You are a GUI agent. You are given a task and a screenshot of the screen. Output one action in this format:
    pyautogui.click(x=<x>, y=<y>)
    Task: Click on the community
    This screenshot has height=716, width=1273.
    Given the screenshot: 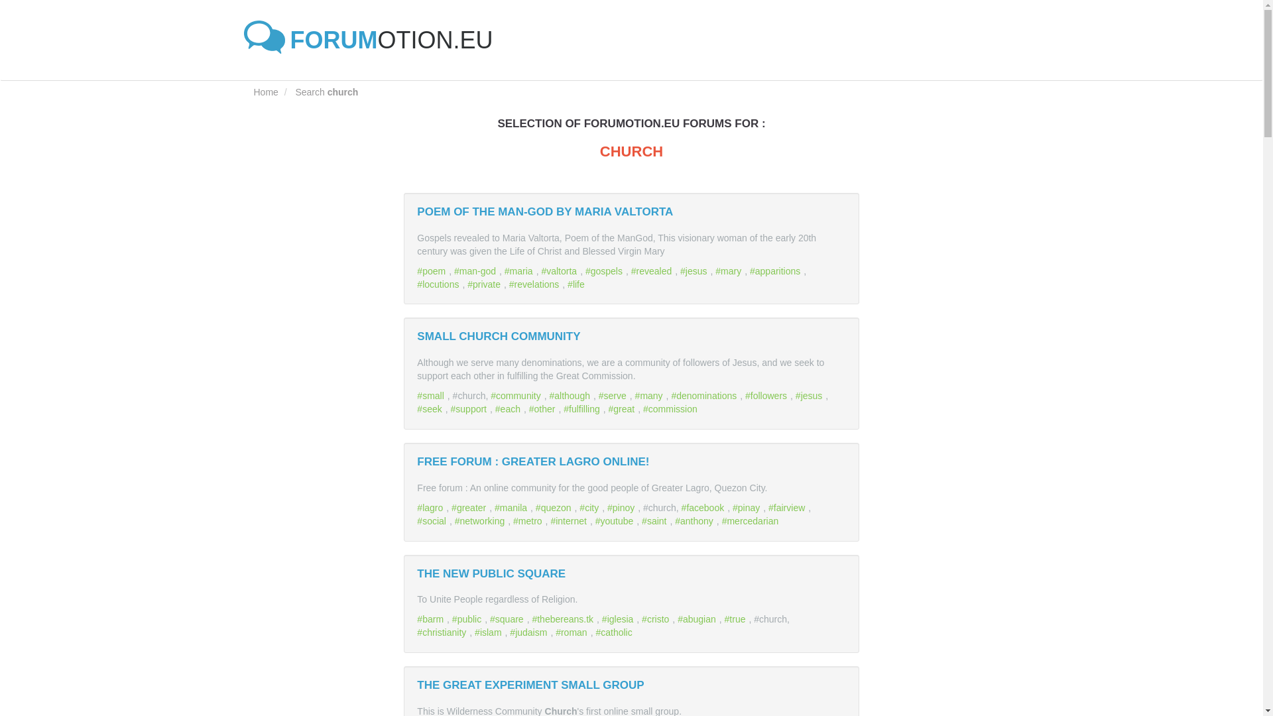 What is the action you would take?
    pyautogui.click(x=516, y=395)
    